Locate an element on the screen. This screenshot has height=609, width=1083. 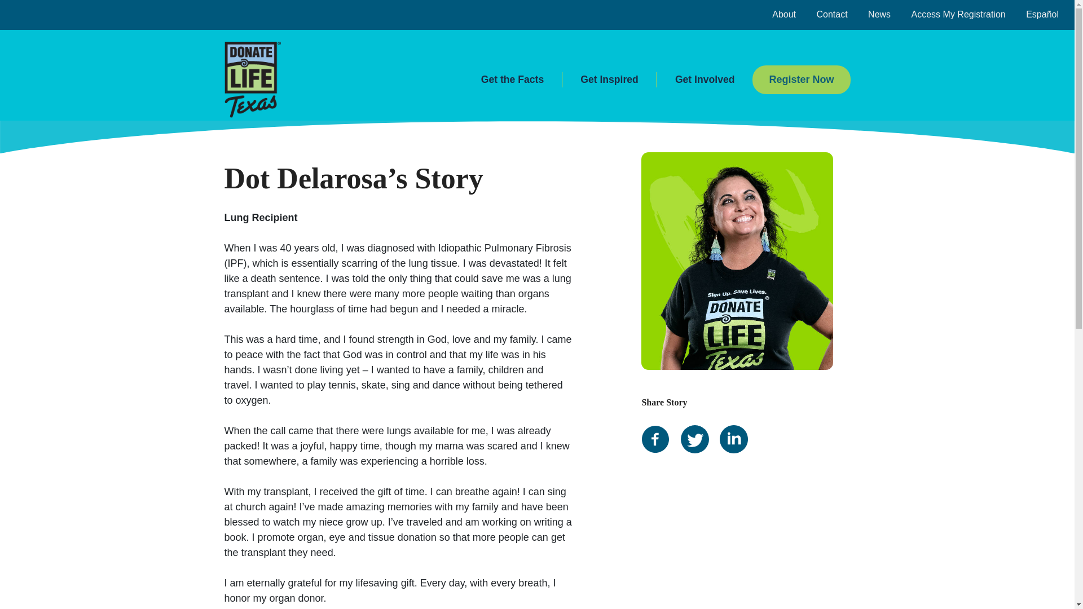
Share on Facebook is located at coordinates (659, 423).